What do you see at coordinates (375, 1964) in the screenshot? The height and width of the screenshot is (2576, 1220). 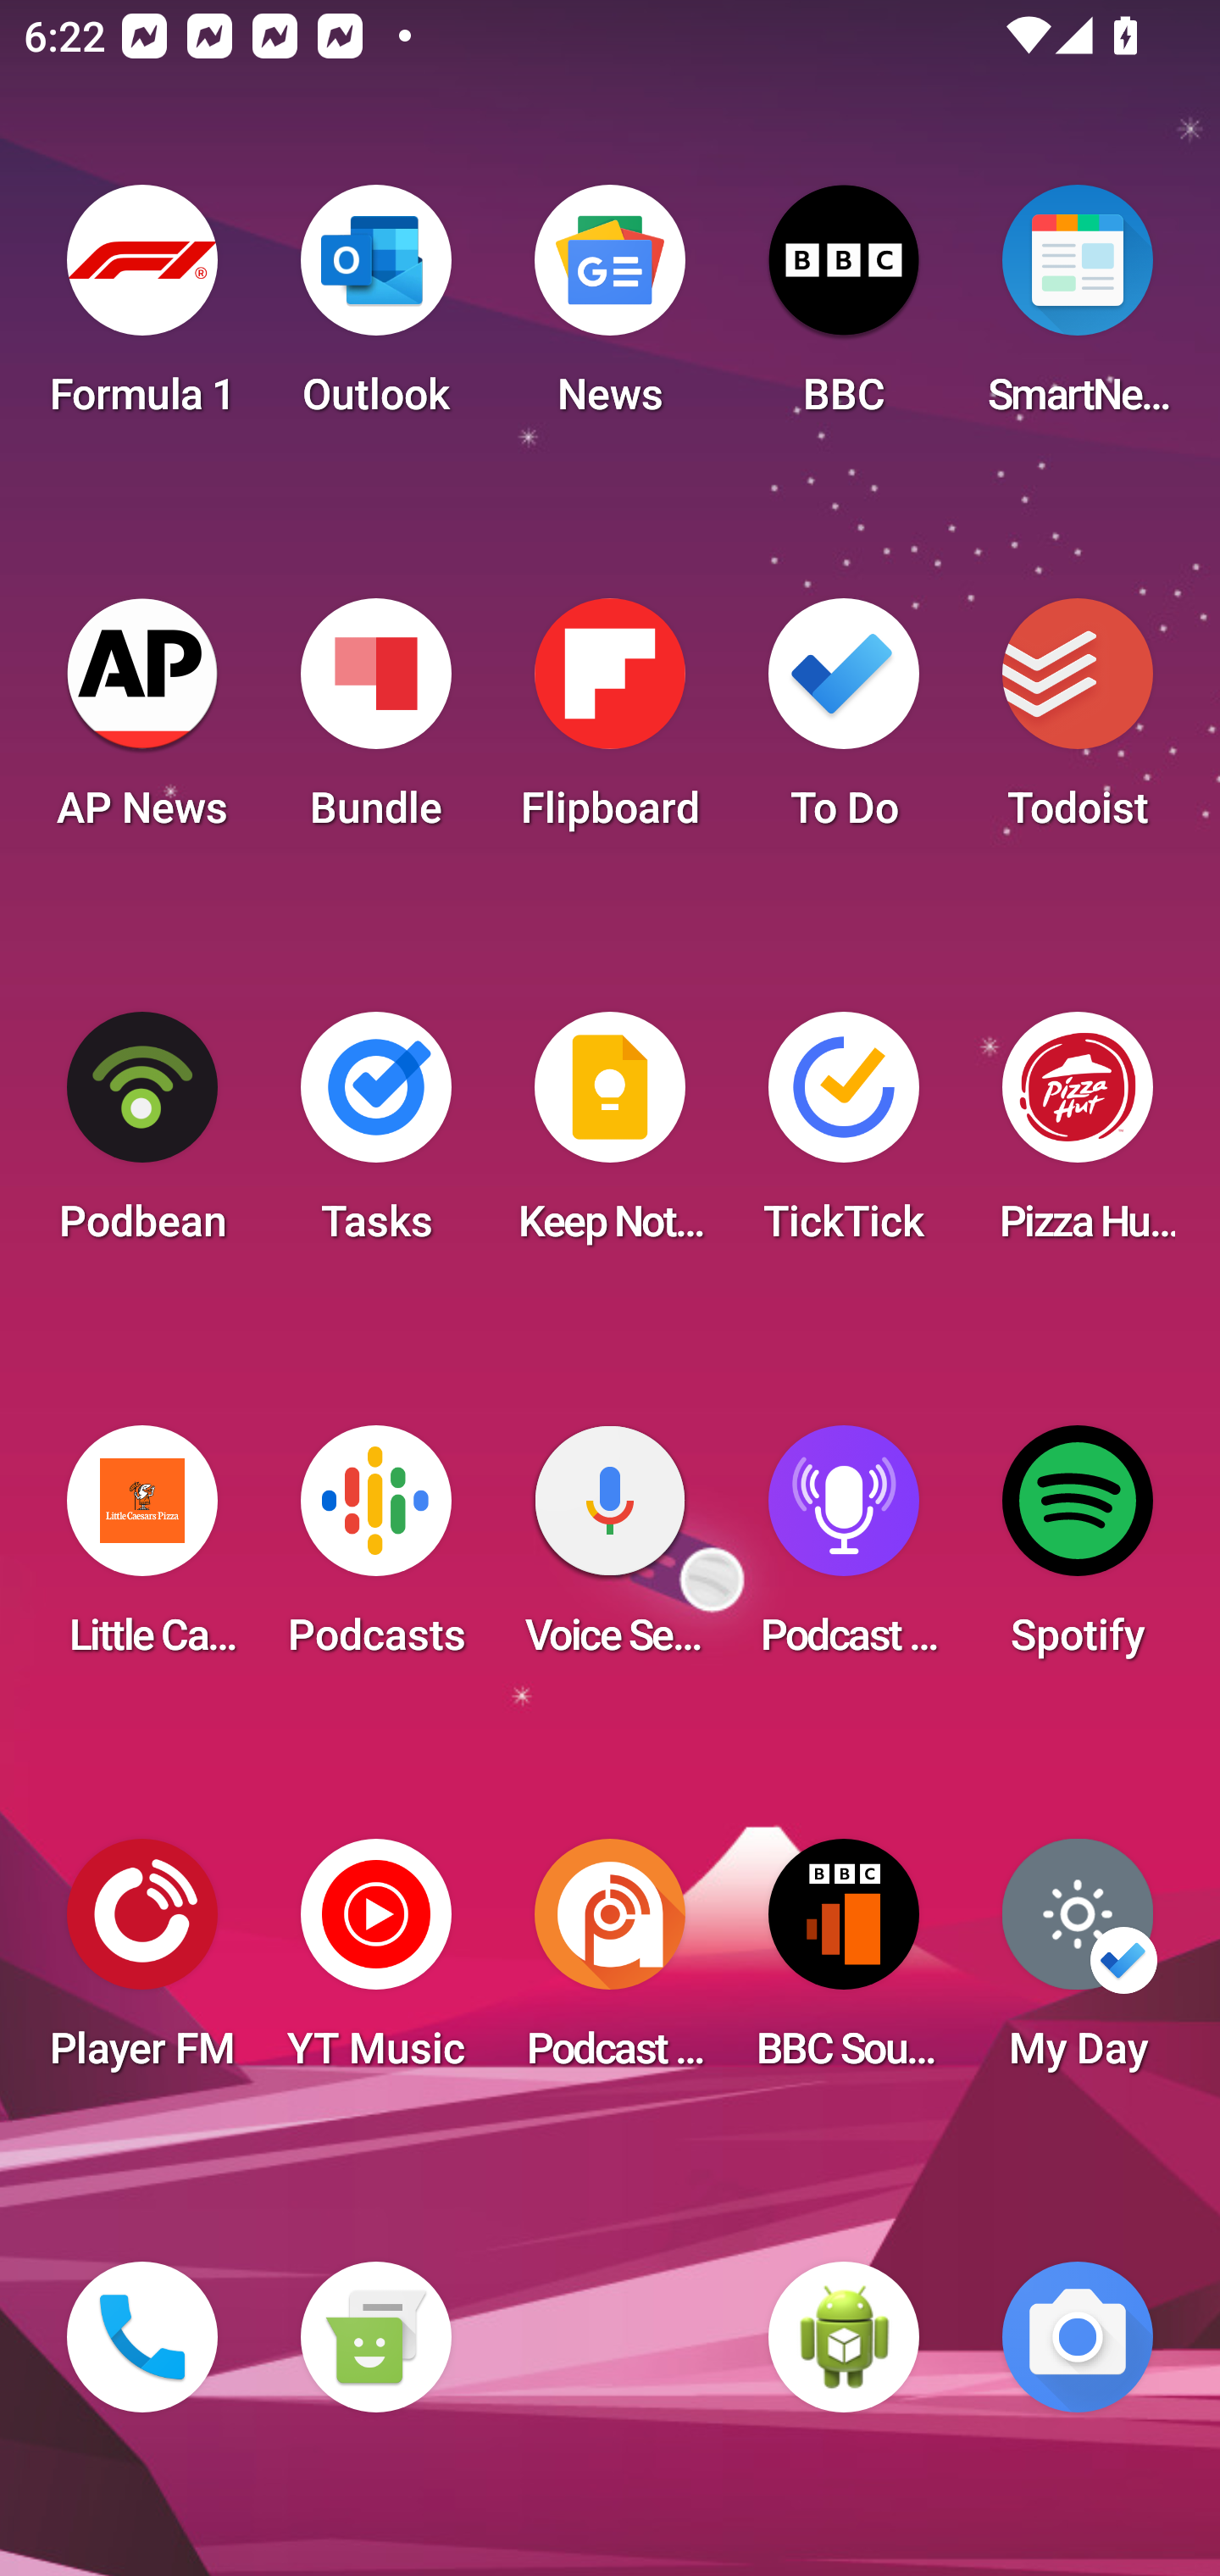 I see `YT Music` at bounding box center [375, 1964].